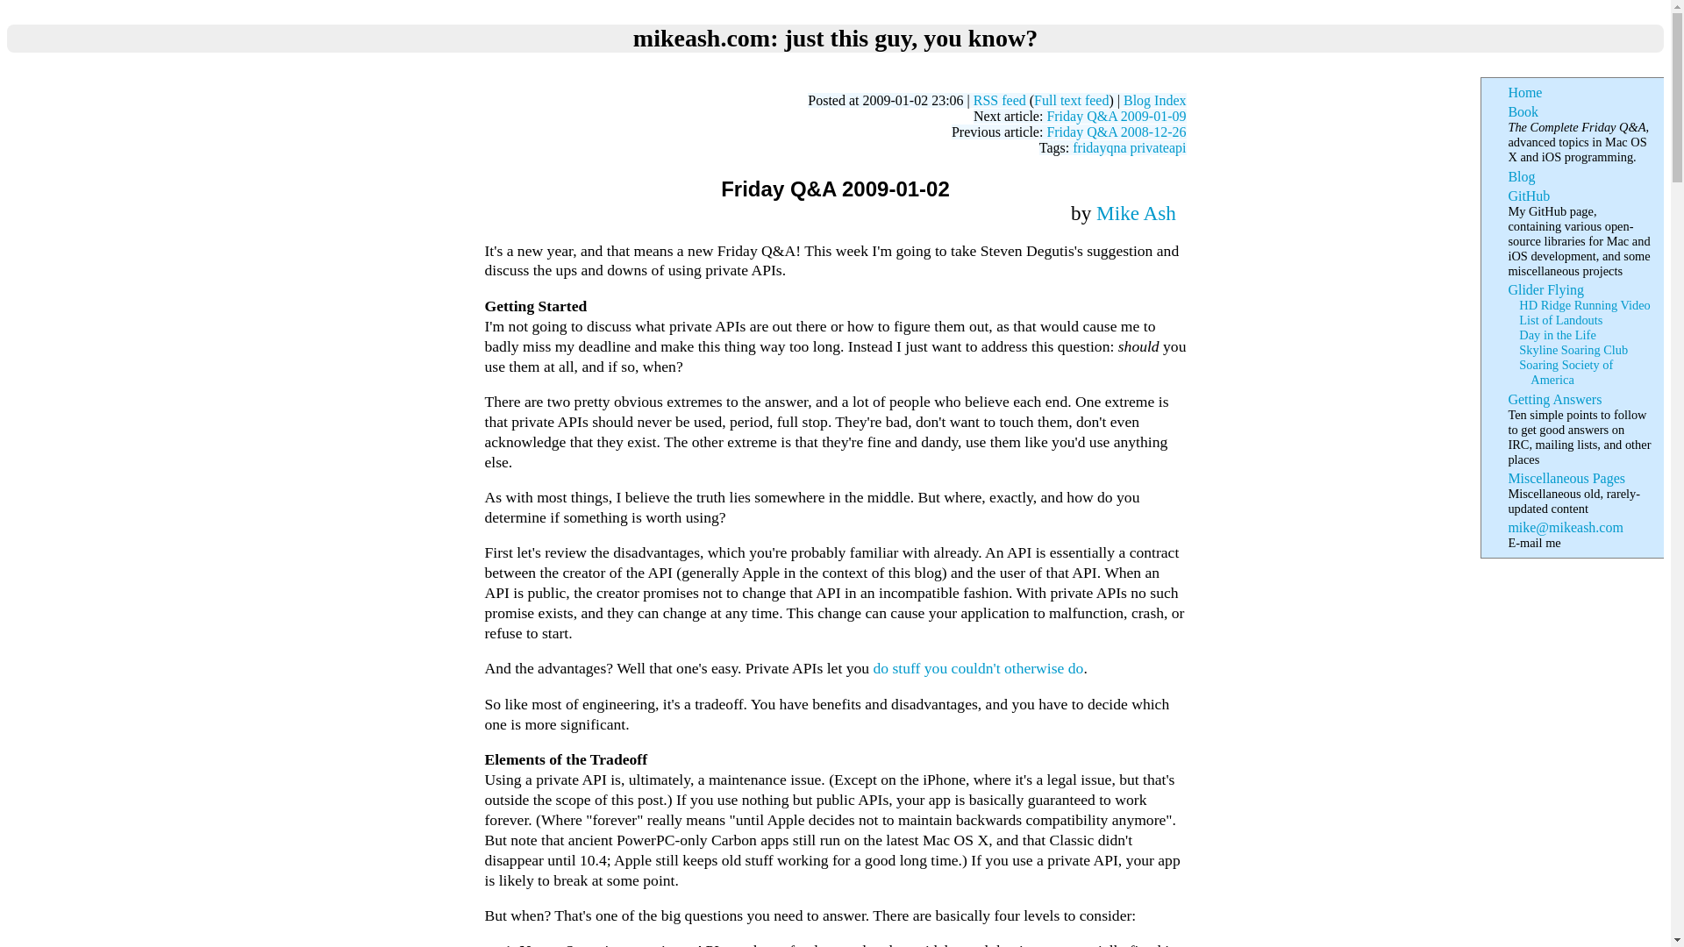 This screenshot has height=947, width=1684. Describe the element at coordinates (1154, 100) in the screenshot. I see `Blog Index` at that location.